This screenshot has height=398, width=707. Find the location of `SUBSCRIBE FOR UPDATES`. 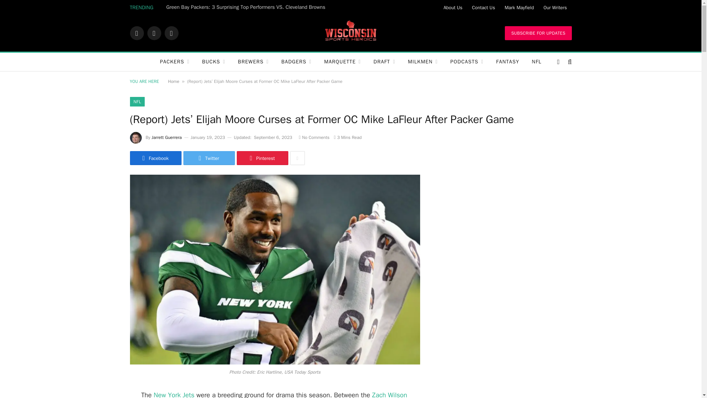

SUBSCRIBE FOR UPDATES is located at coordinates (538, 33).